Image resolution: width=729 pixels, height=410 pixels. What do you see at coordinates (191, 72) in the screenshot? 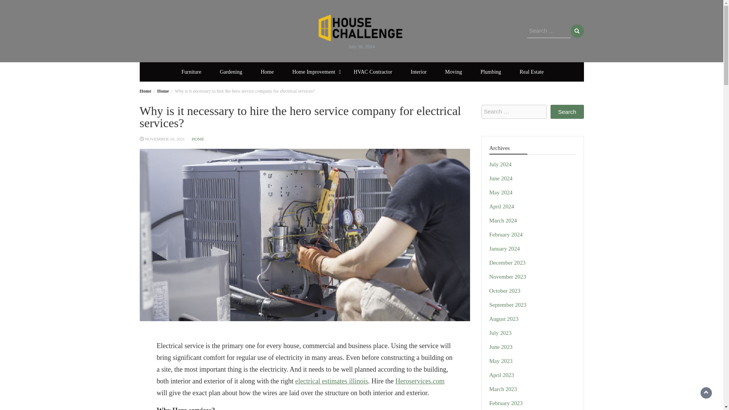
I see `Furniture` at bounding box center [191, 72].